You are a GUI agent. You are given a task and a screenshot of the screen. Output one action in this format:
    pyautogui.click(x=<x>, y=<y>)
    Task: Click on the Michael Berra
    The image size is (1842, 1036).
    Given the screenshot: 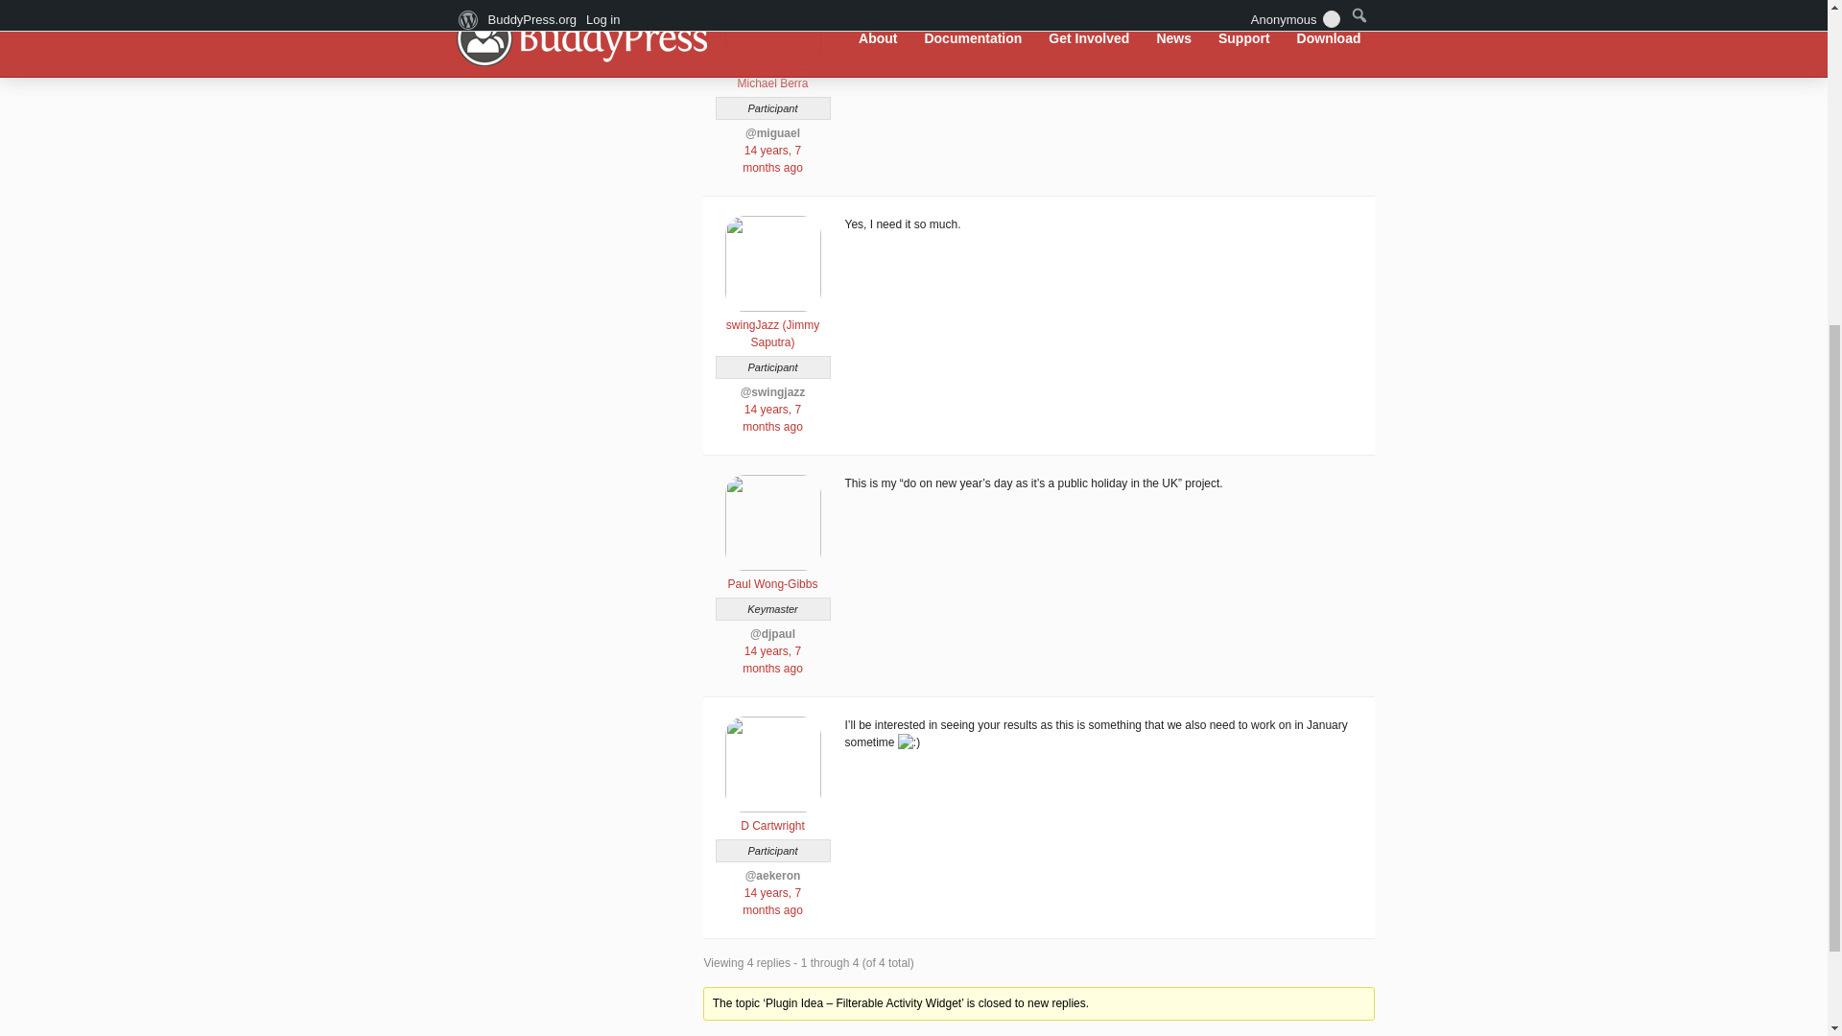 What is the action you would take?
    pyautogui.click(x=771, y=75)
    